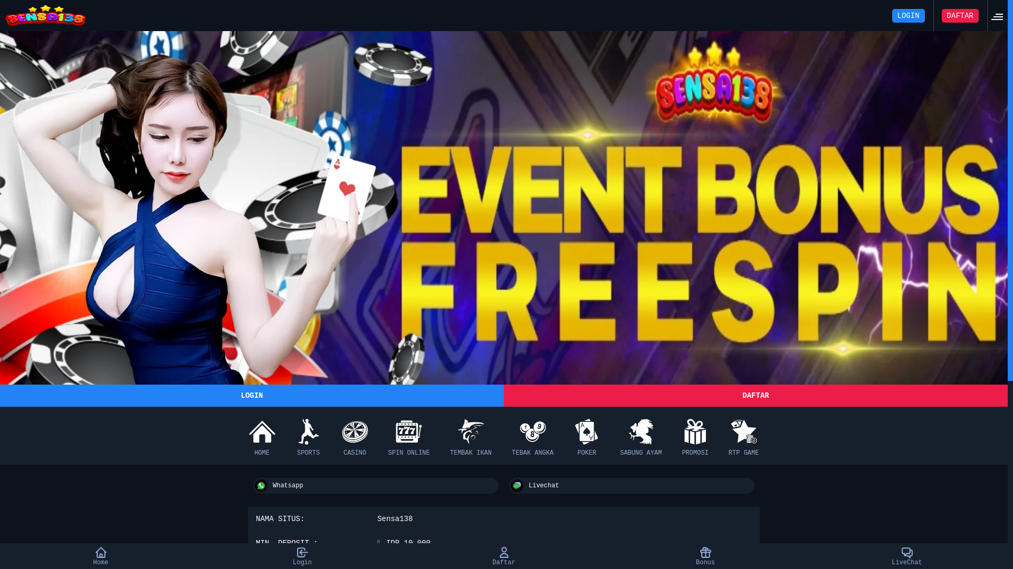 Image resolution: width=1013 pixels, height=569 pixels. Describe the element at coordinates (587, 436) in the screenshot. I see `POKER` at that location.